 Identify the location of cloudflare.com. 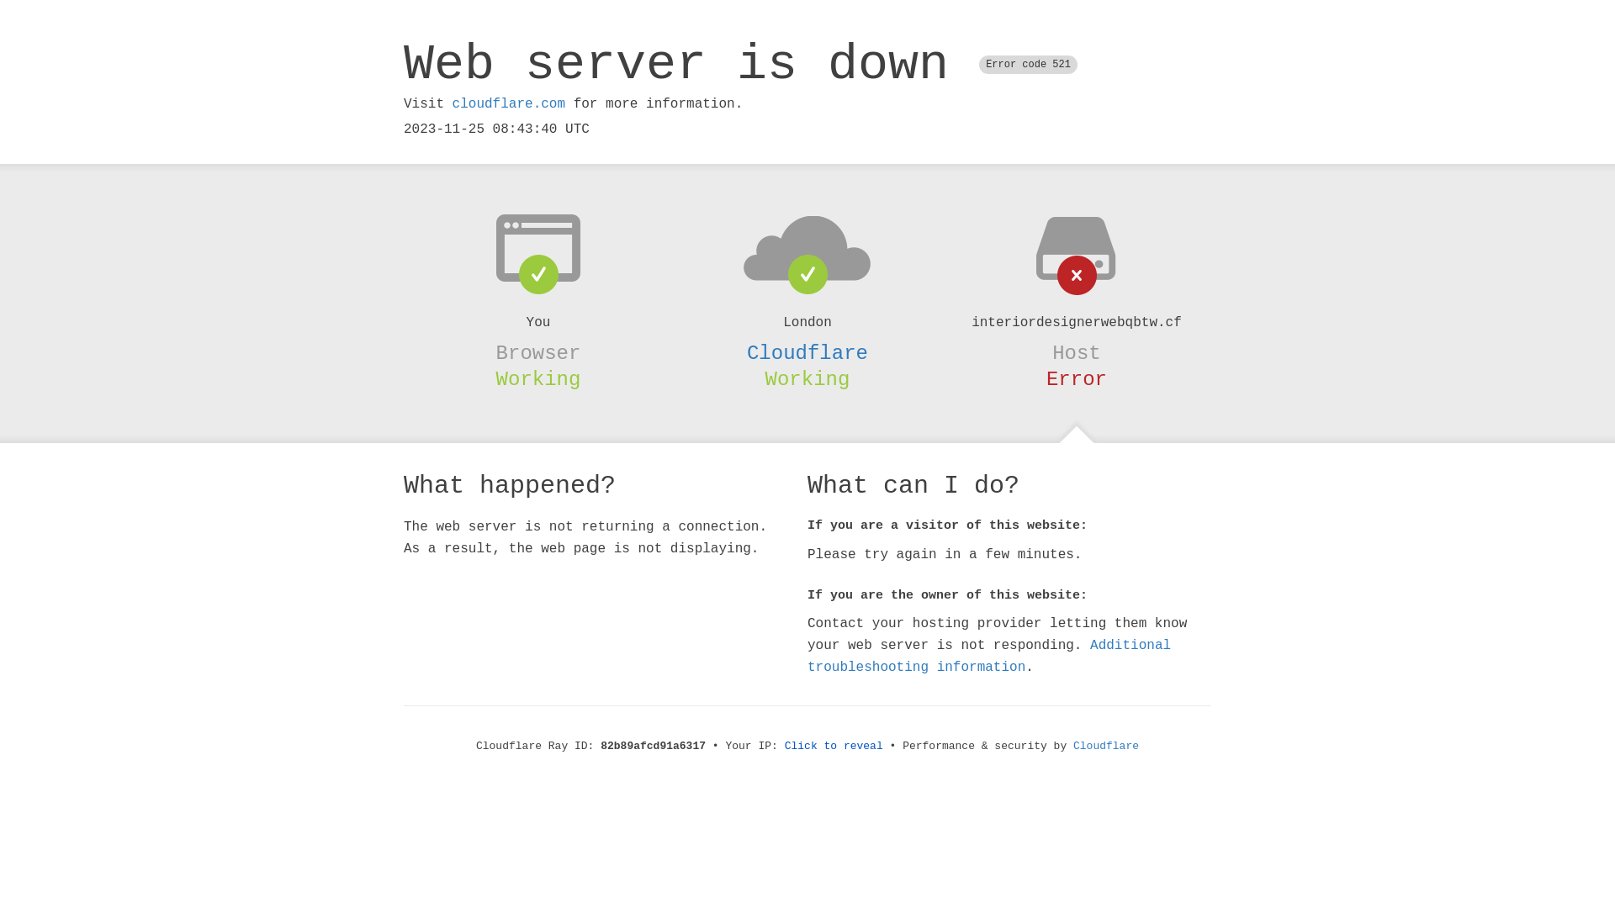
(509, 104).